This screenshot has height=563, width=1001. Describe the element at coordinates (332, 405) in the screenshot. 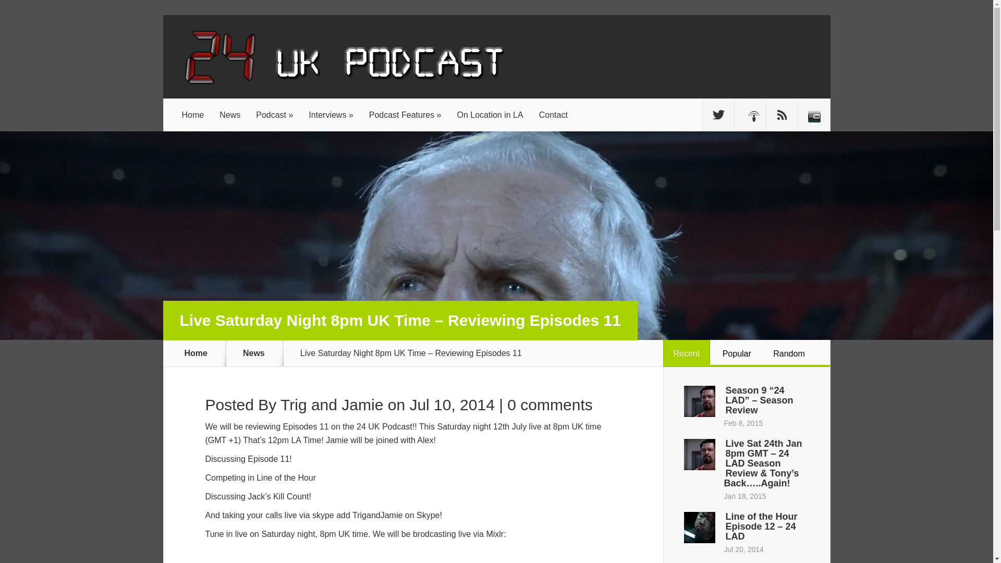

I see `Posts by Trig and Jamie` at that location.